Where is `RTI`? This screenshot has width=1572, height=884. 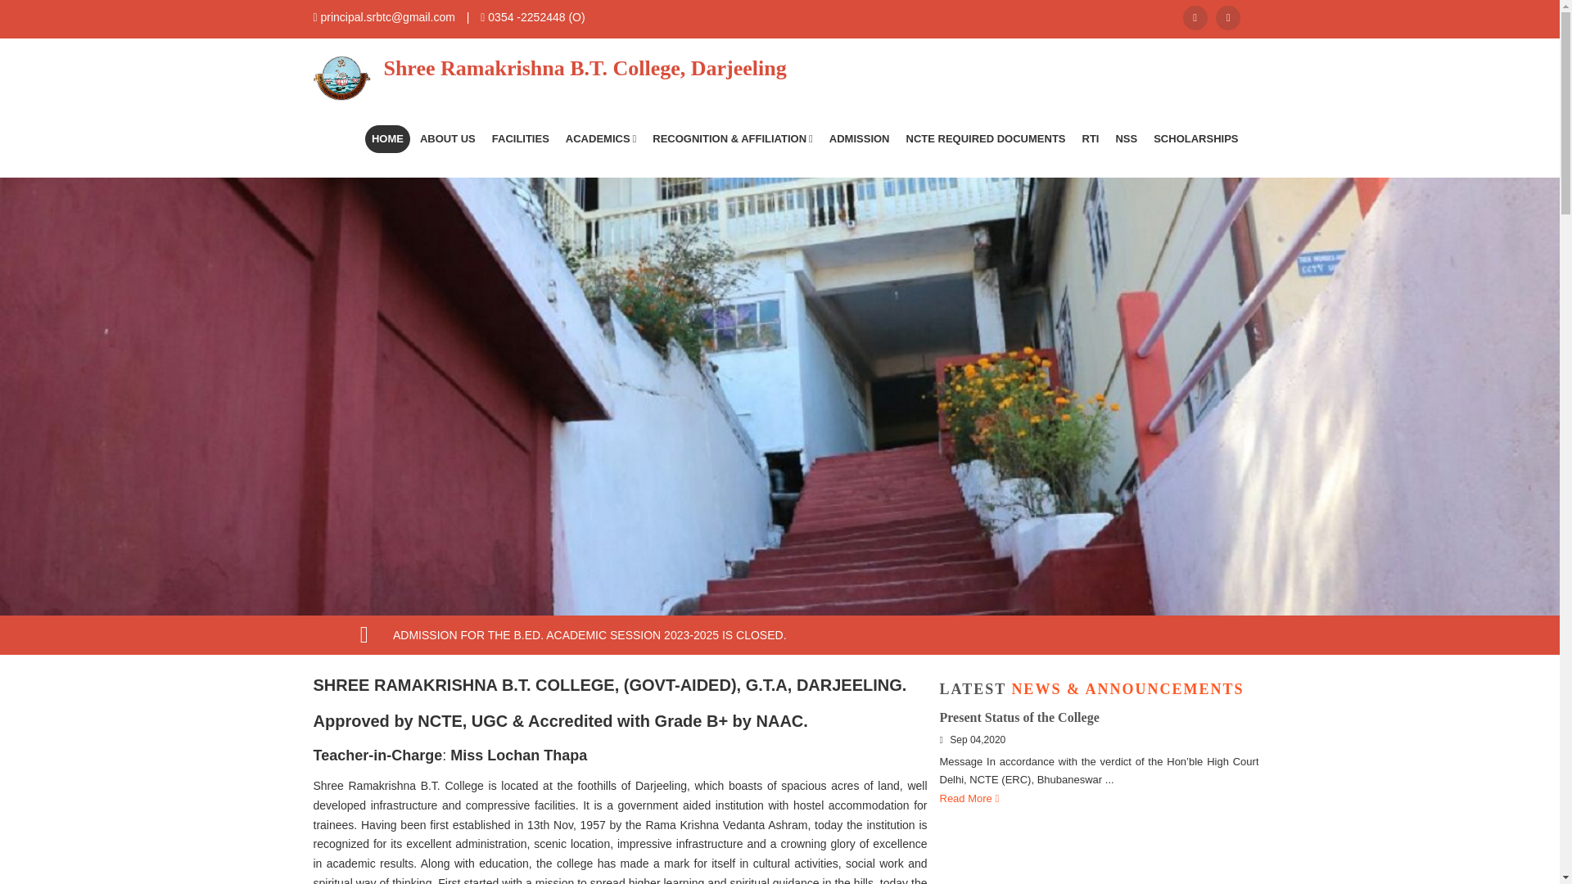 RTI is located at coordinates (1091, 139).